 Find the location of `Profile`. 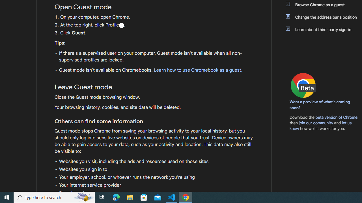

Profile is located at coordinates (121, 25).